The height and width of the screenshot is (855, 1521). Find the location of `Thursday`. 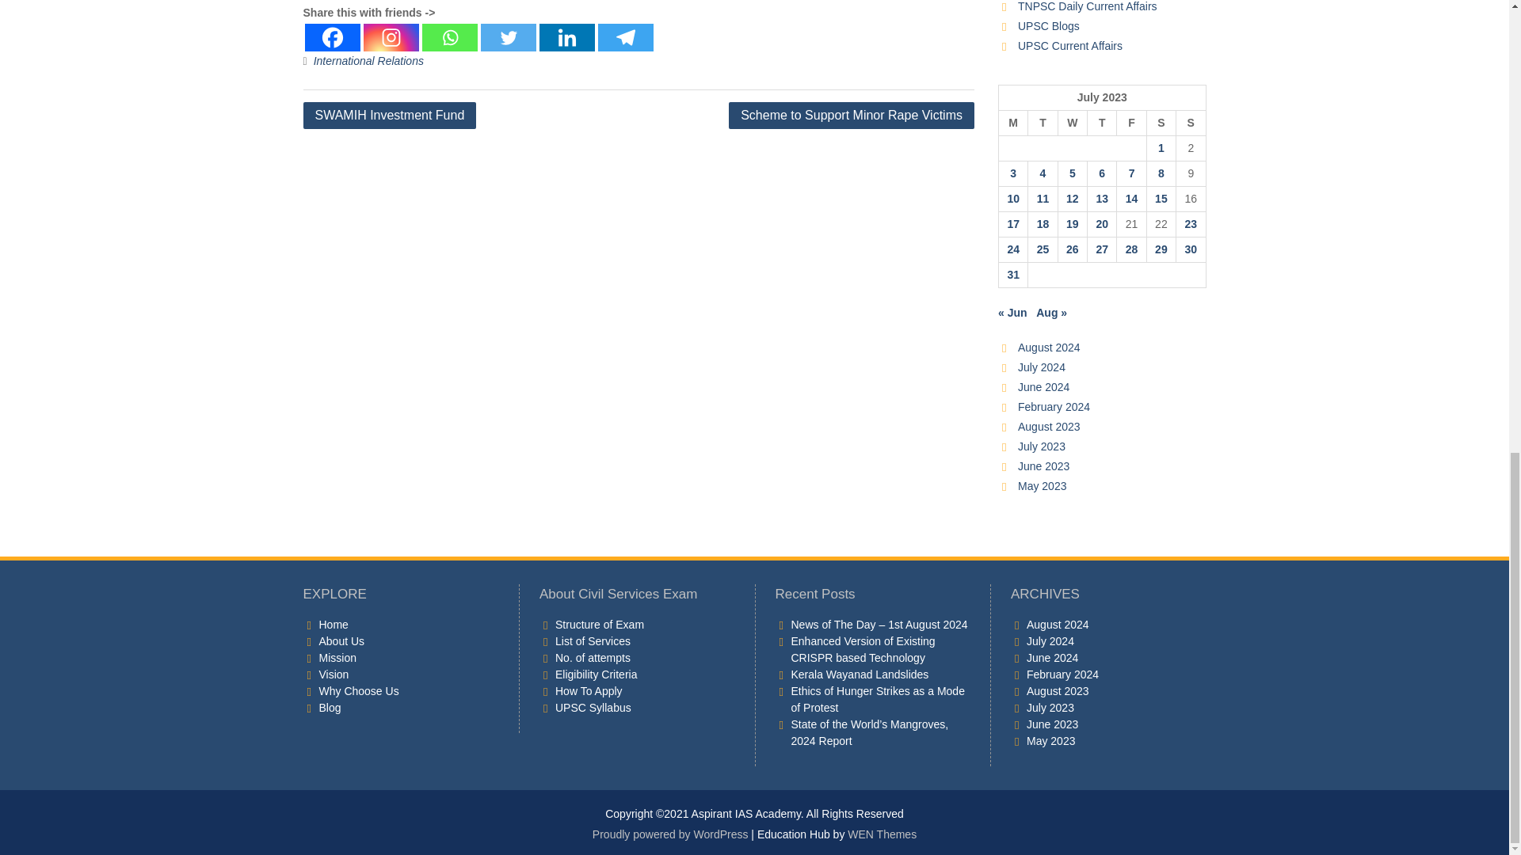

Thursday is located at coordinates (1101, 123).